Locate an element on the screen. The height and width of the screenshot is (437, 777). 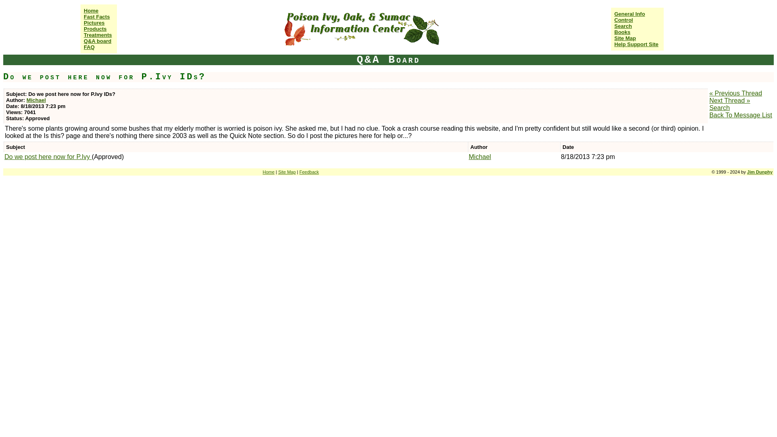
Back To Message List is located at coordinates (741, 115).